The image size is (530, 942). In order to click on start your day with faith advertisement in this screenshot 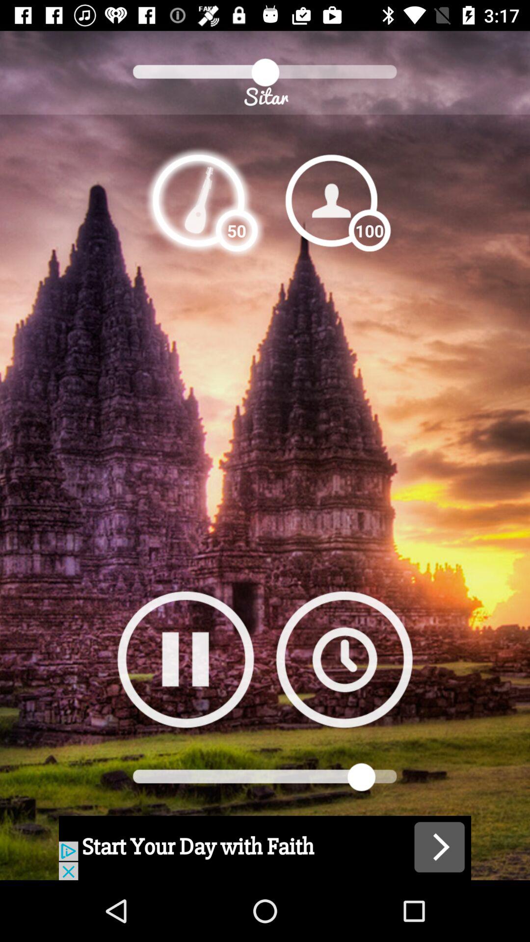, I will do `click(265, 848)`.